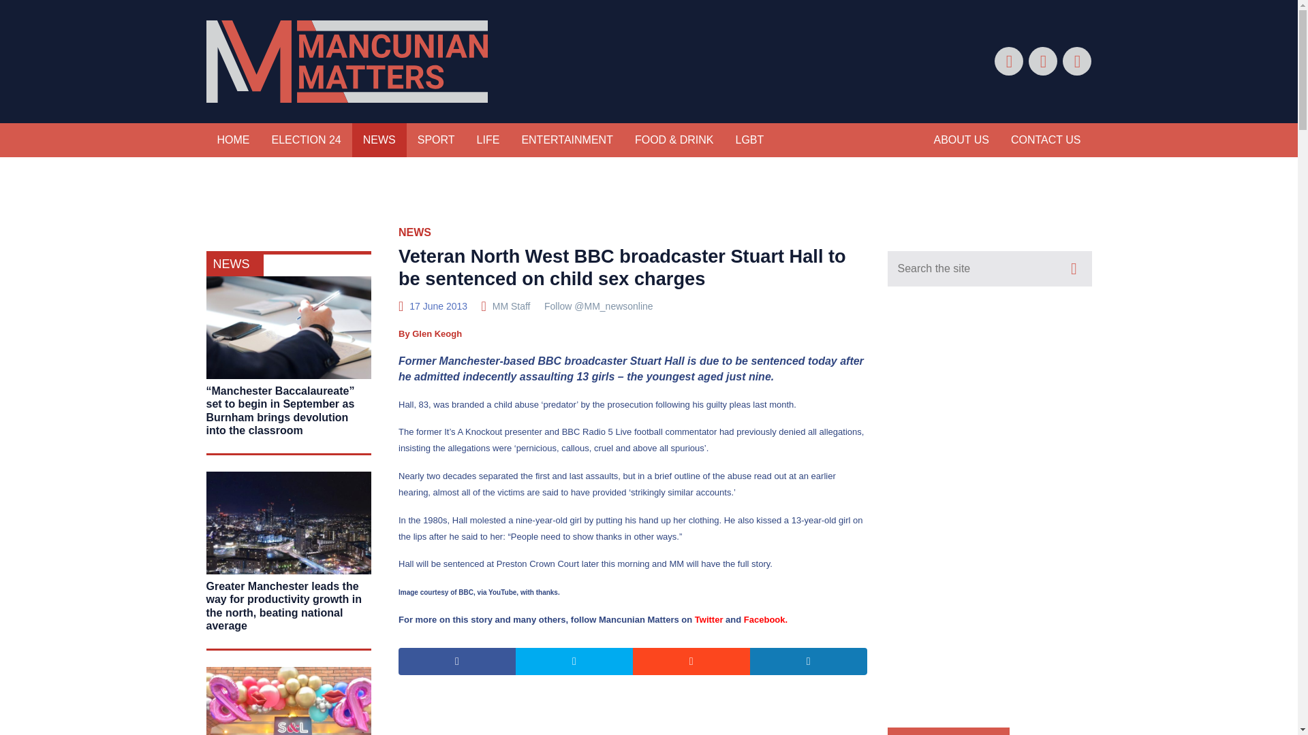 The width and height of the screenshot is (1308, 735). What do you see at coordinates (764, 619) in the screenshot?
I see `Facebook` at bounding box center [764, 619].